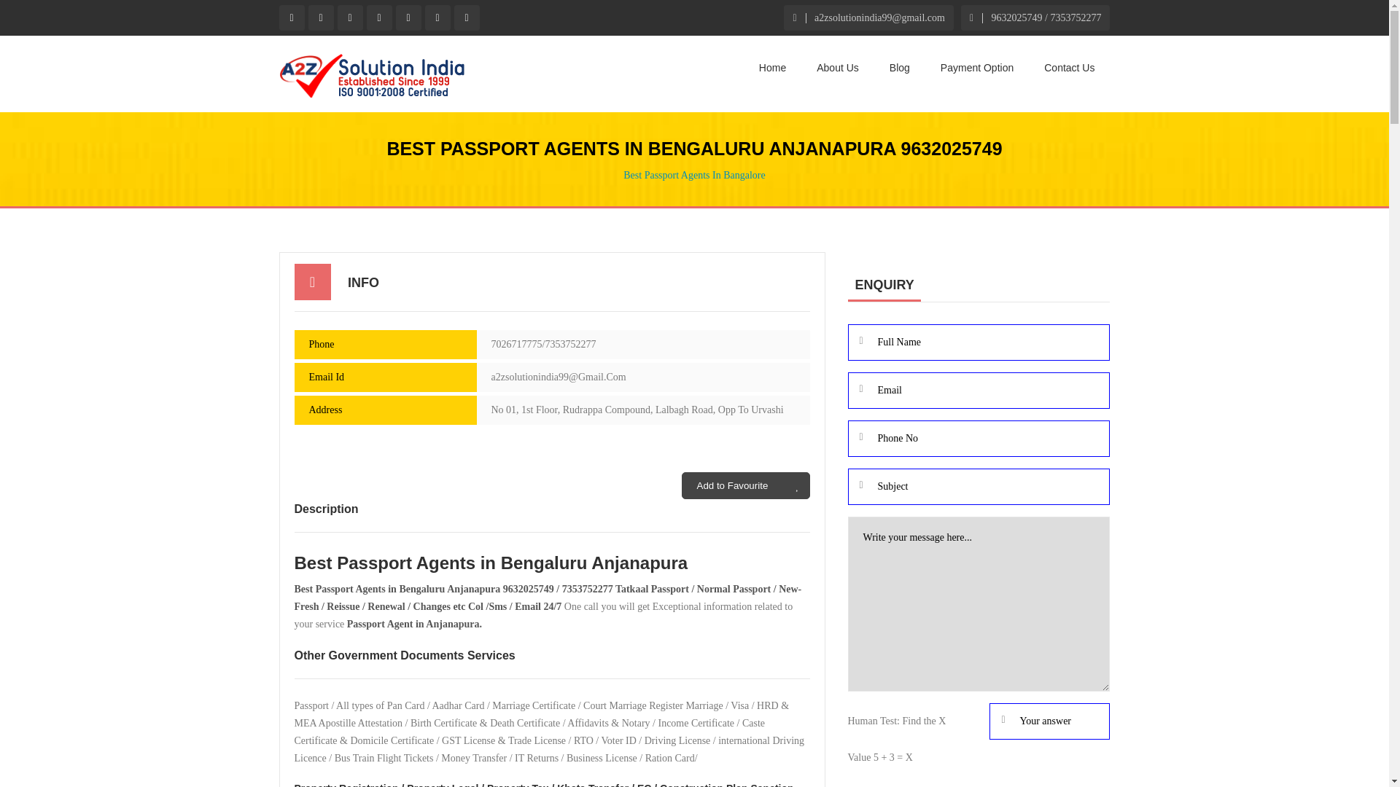 This screenshot has width=1400, height=787. I want to click on Best Passport Agents In Bangalore, so click(693, 175).